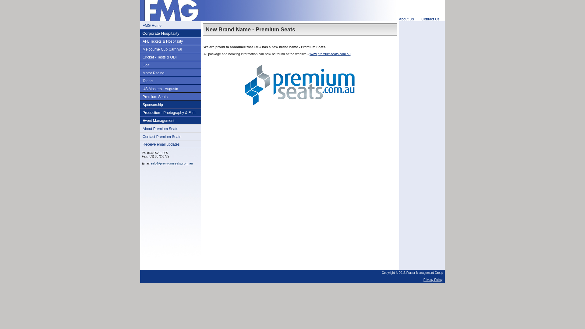 Image resolution: width=585 pixels, height=329 pixels. What do you see at coordinates (152, 26) in the screenshot?
I see `FMG Home` at bounding box center [152, 26].